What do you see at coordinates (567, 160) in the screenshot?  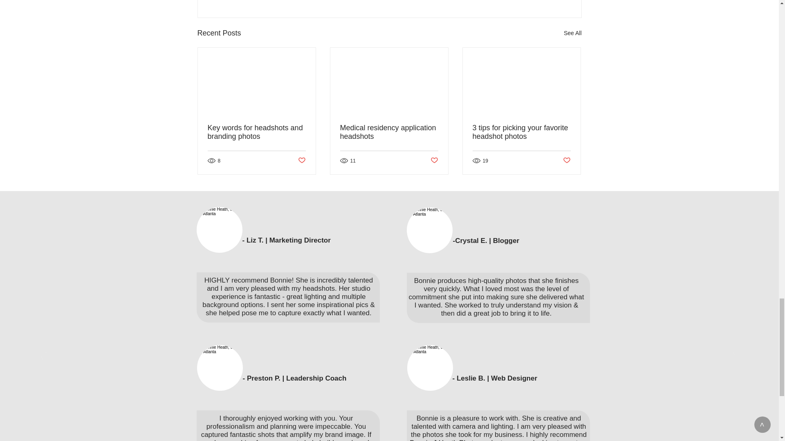 I see `Post not marked as liked` at bounding box center [567, 160].